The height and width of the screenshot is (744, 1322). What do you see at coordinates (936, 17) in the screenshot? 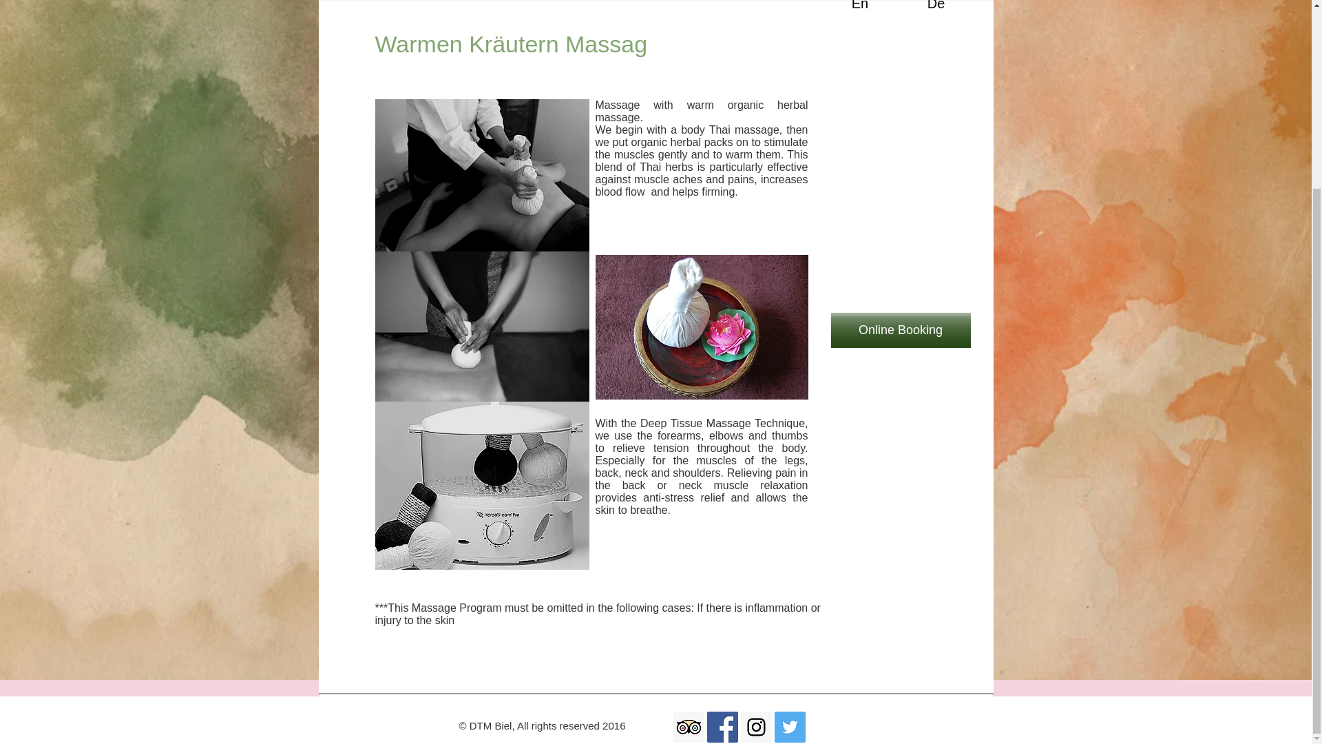
I see `De` at bounding box center [936, 17].